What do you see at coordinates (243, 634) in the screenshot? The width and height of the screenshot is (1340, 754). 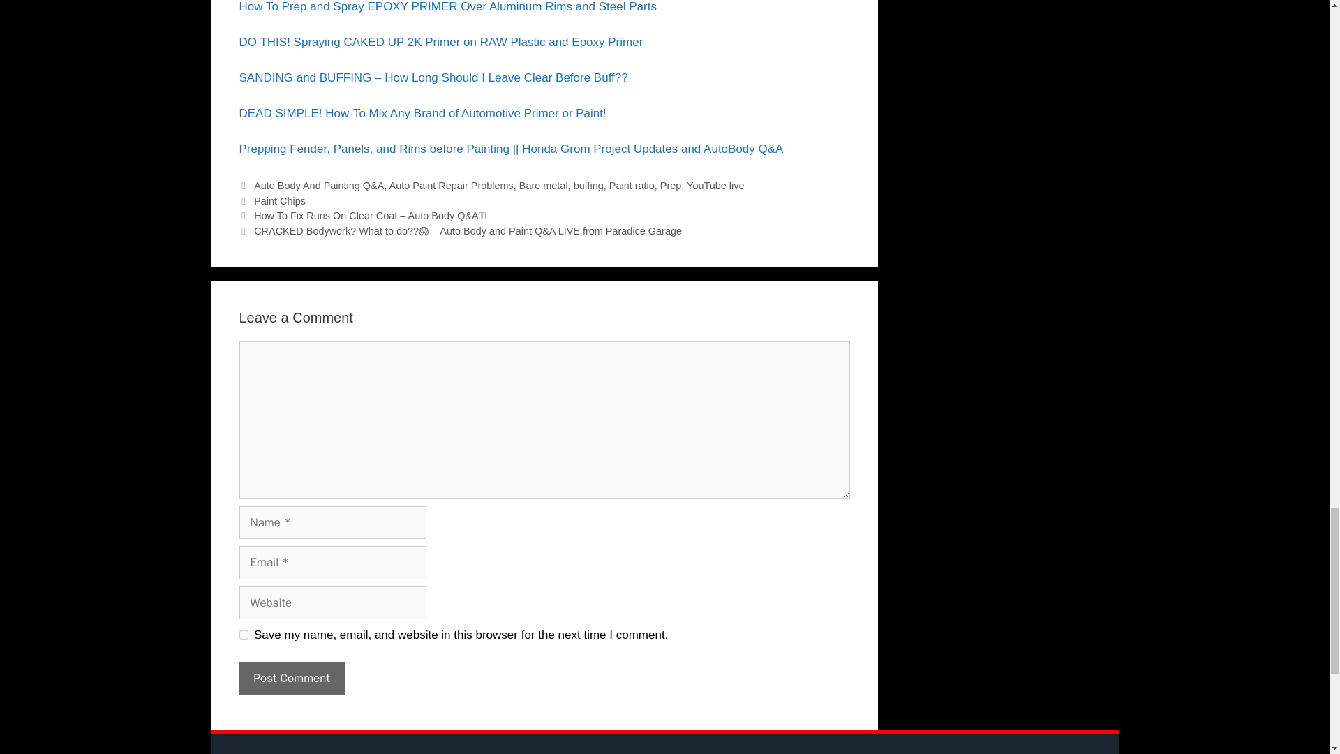 I see `yes` at bounding box center [243, 634].